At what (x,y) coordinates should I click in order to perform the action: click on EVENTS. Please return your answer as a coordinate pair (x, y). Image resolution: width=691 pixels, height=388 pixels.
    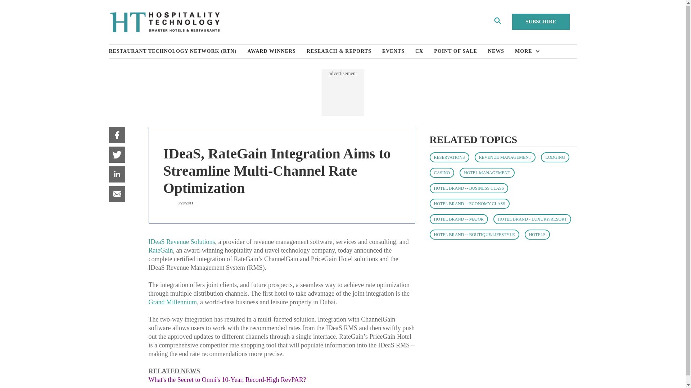
    Looking at the image, I should click on (398, 51).